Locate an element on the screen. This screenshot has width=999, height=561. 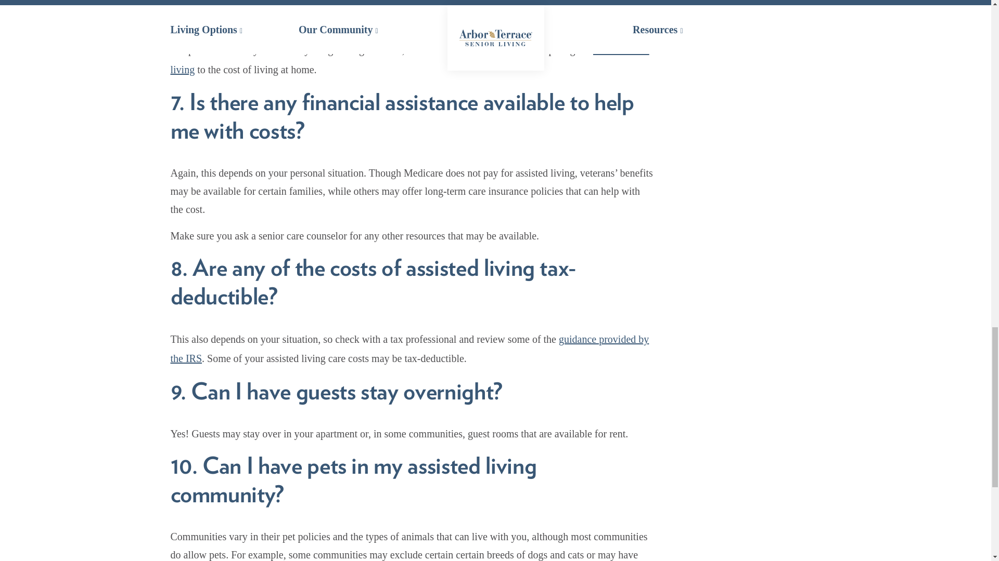
guidance provided by the IRS is located at coordinates (410, 348).